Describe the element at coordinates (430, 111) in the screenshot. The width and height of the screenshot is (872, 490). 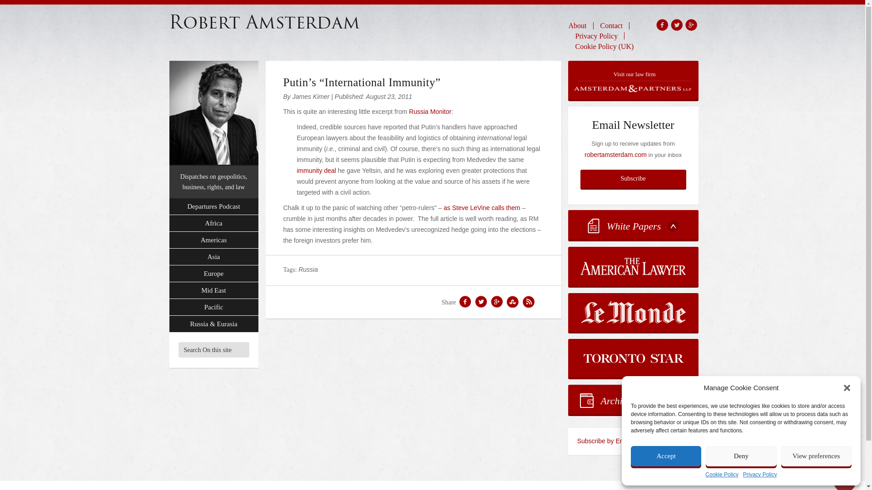
I see `Russia Monitor` at that location.